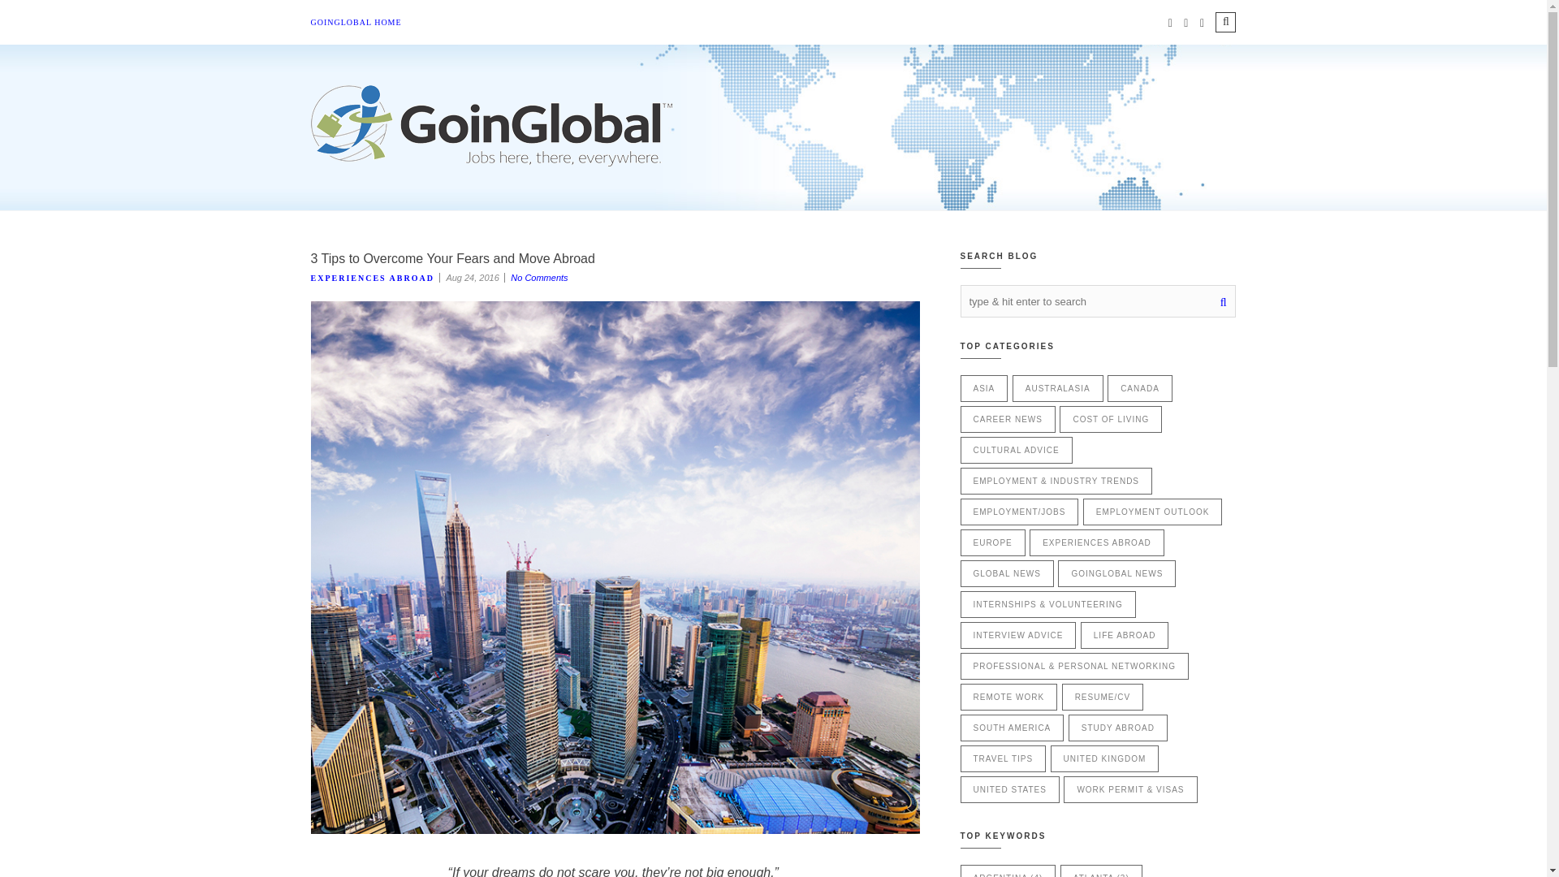 The image size is (1559, 877). What do you see at coordinates (1226, 22) in the screenshot?
I see `Search` at bounding box center [1226, 22].